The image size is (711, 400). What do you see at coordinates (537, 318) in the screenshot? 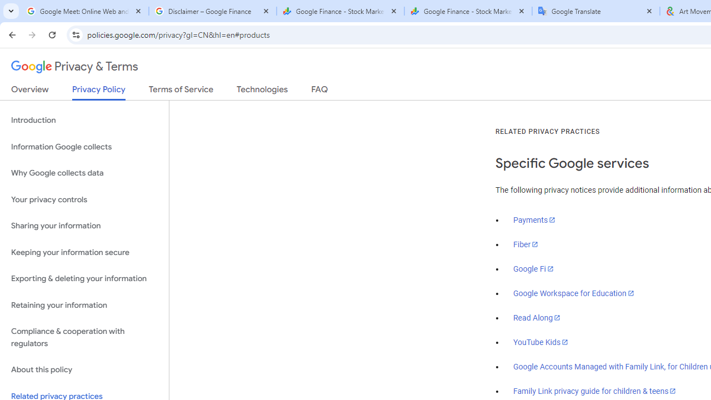
I see `Read Along` at bounding box center [537, 318].